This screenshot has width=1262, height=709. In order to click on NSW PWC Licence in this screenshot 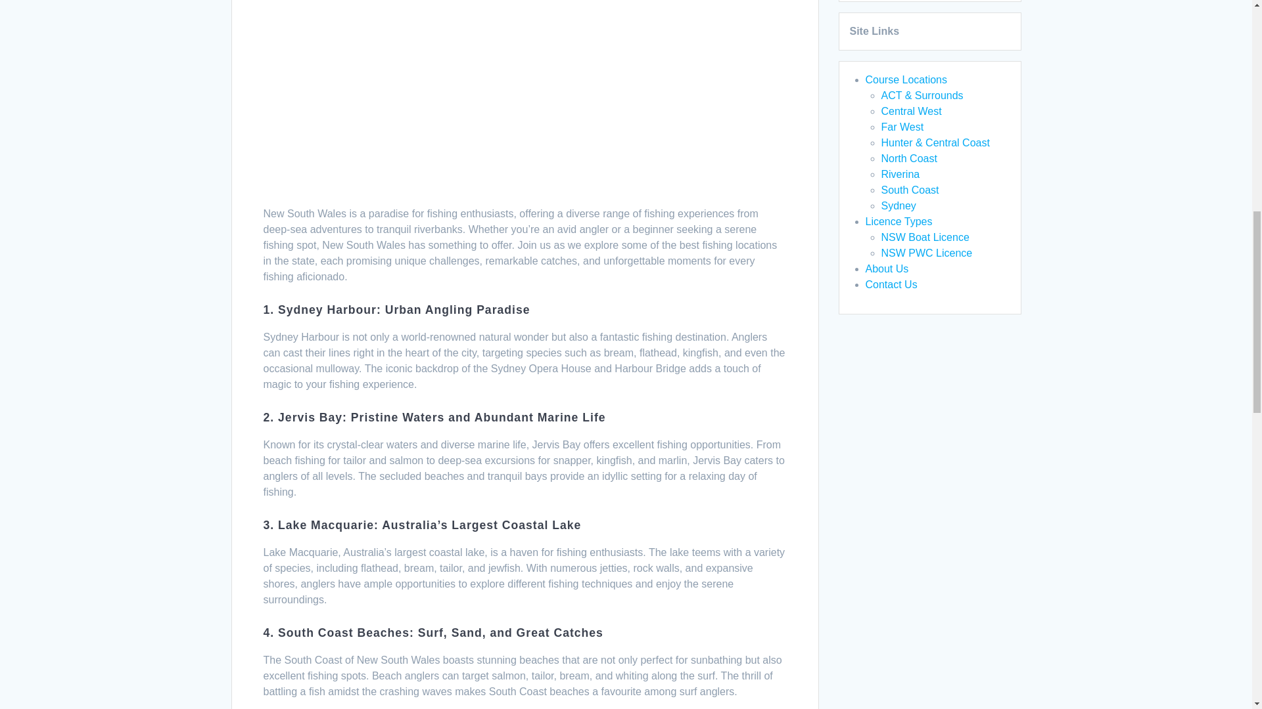, I will do `click(926, 253)`.